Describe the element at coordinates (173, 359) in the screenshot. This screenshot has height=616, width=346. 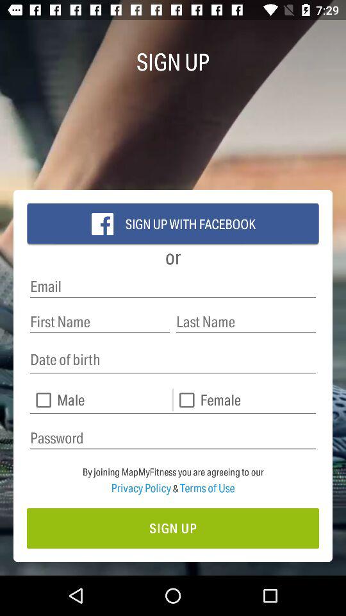
I see `enter the date of birth` at that location.